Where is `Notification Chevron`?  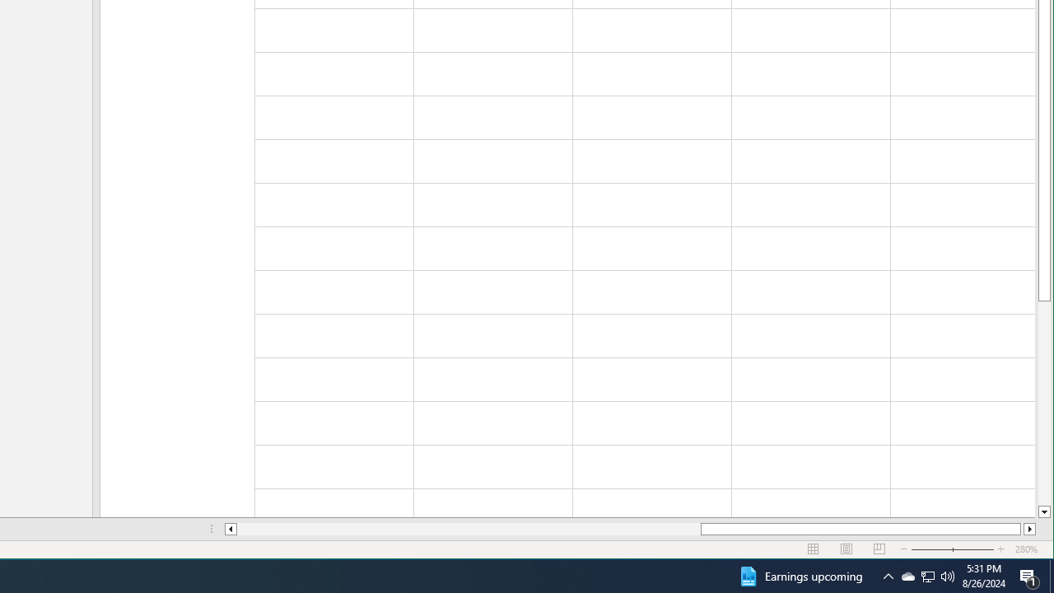 Notification Chevron is located at coordinates (888, 577).